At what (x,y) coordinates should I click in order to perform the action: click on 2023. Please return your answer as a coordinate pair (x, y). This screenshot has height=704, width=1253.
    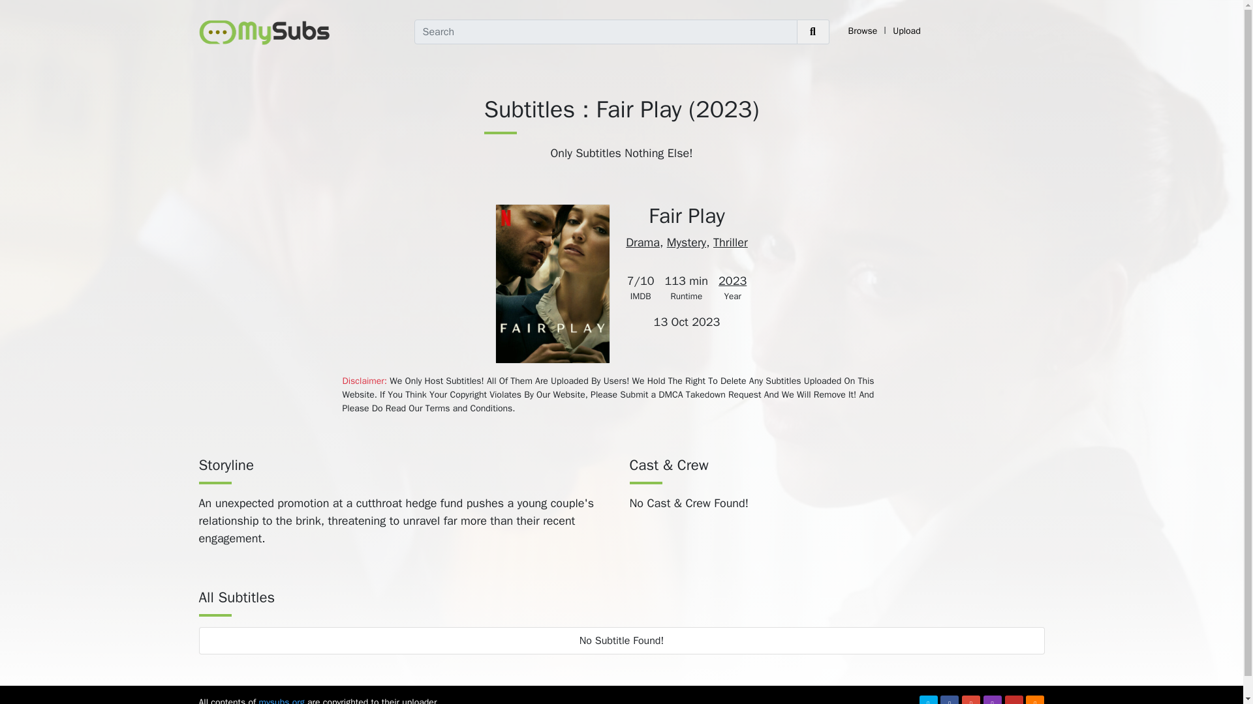
    Looking at the image, I should click on (732, 280).